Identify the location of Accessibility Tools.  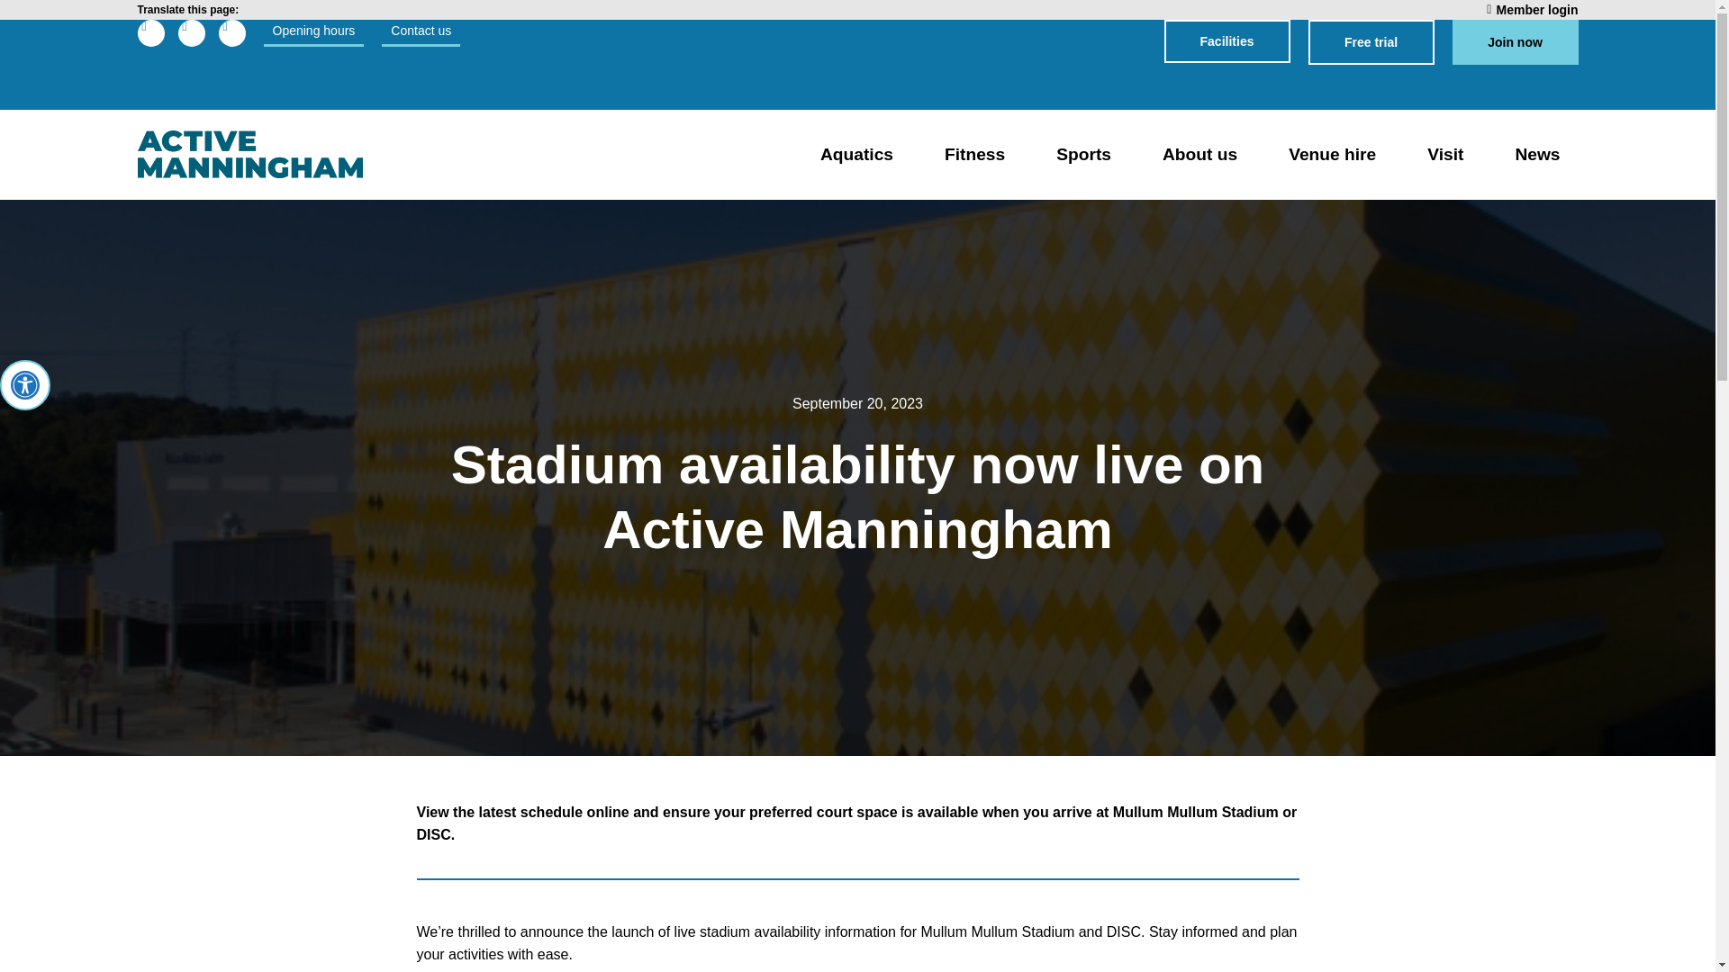
(25, 384).